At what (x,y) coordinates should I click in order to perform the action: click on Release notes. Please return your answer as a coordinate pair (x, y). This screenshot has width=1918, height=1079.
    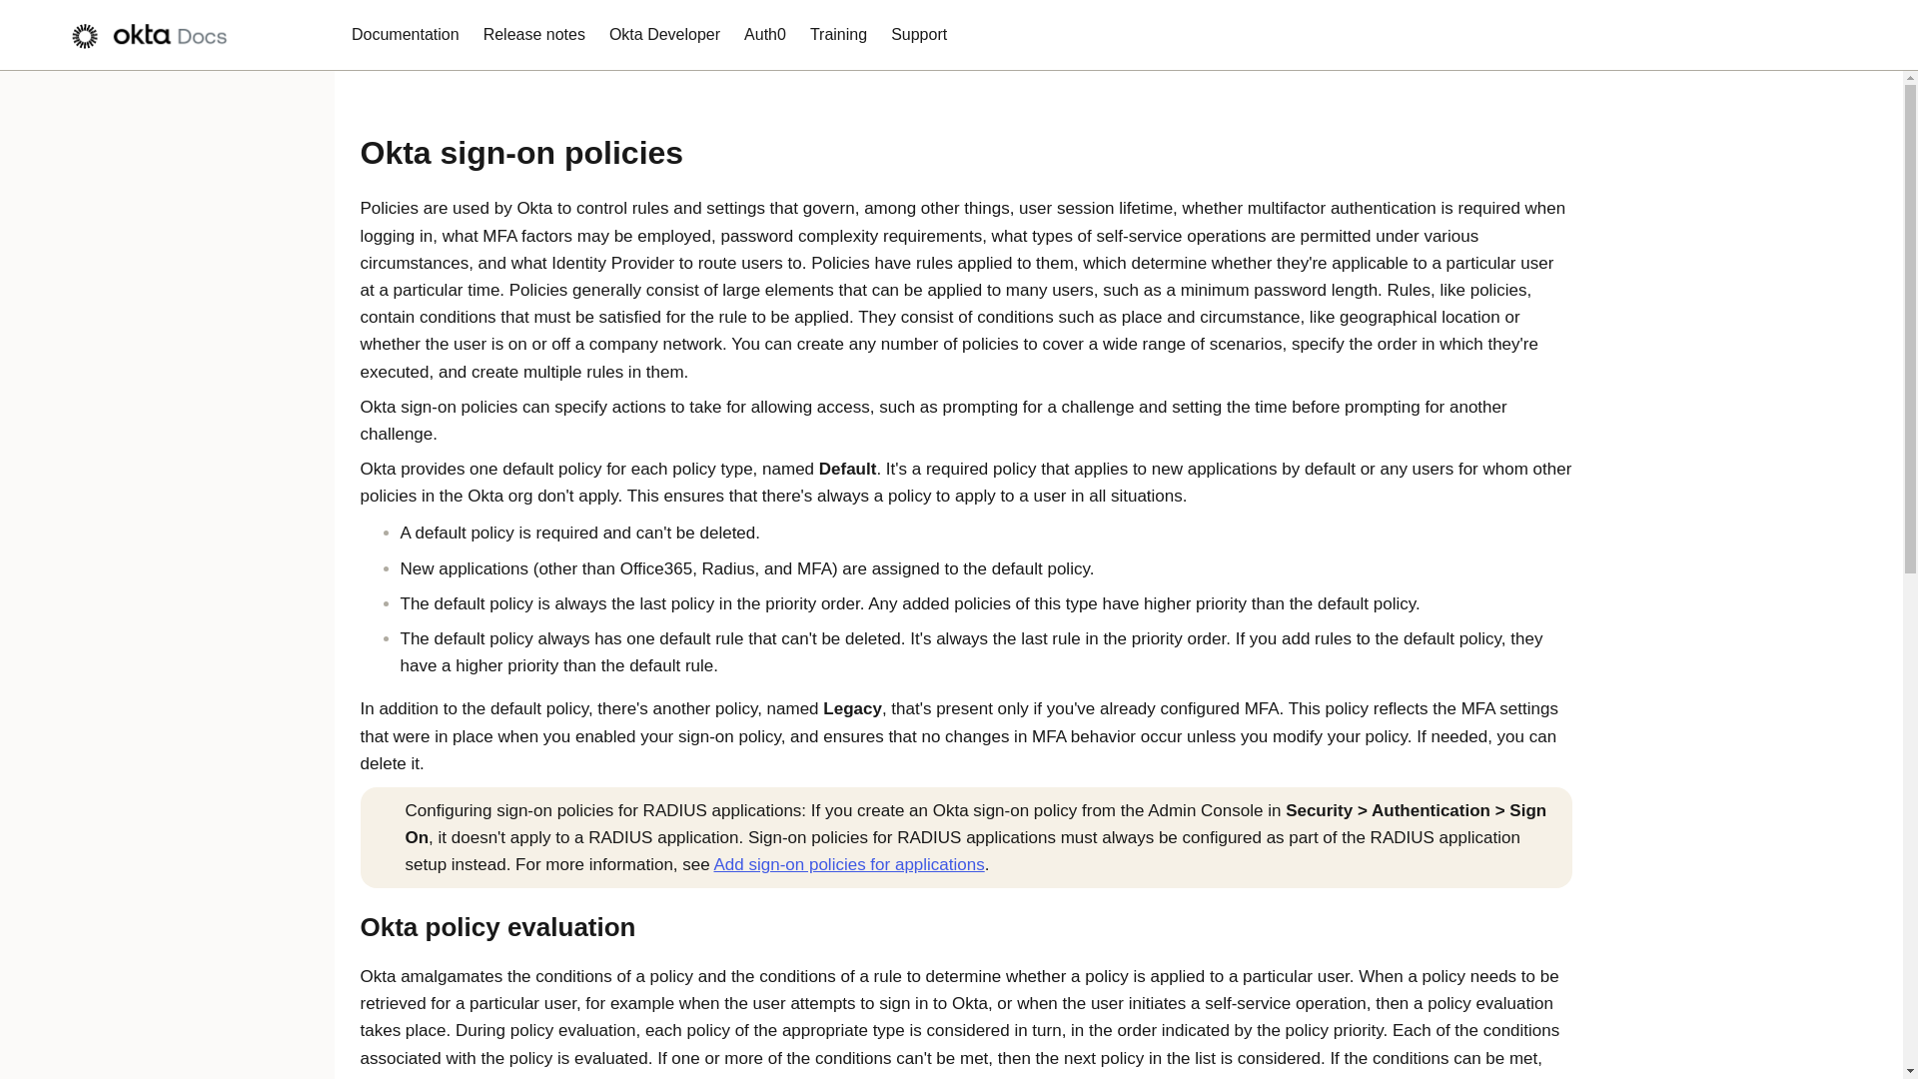
    Looking at the image, I should click on (533, 35).